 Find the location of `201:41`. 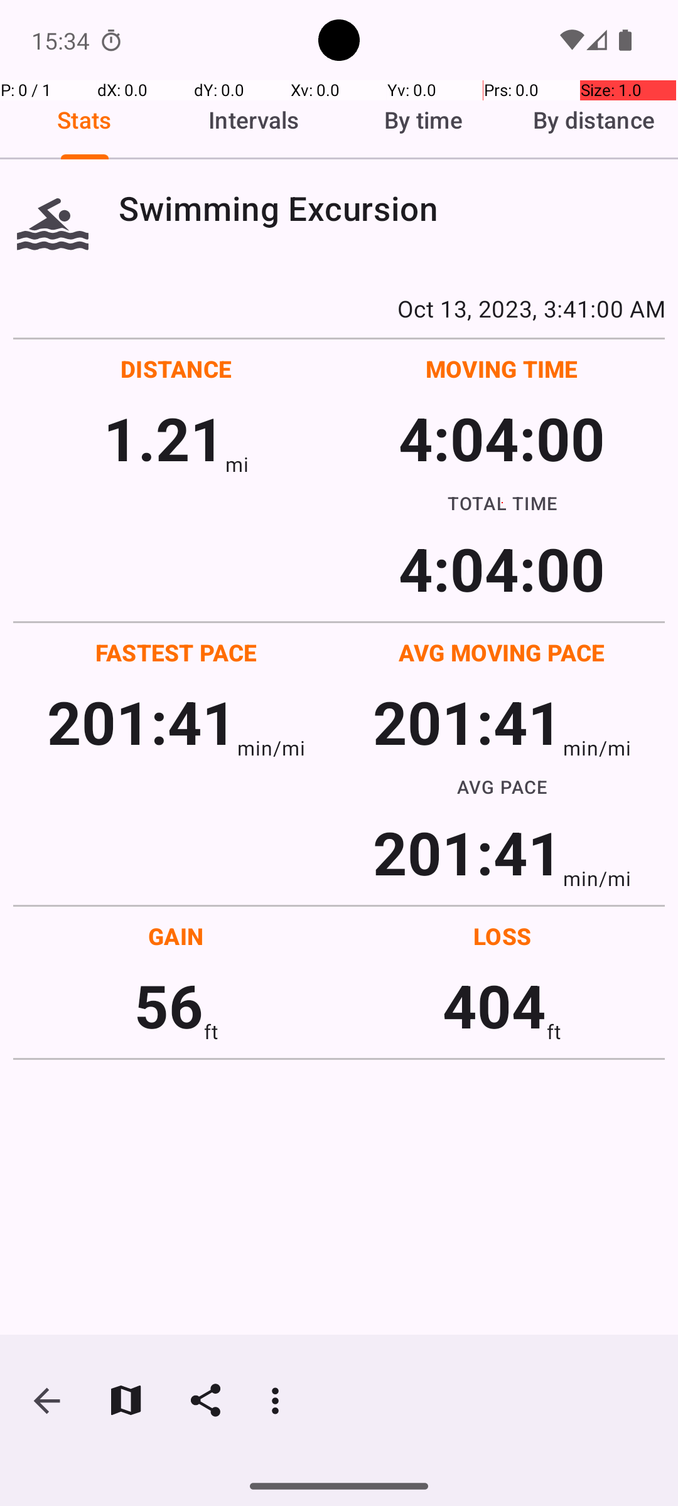

201:41 is located at coordinates (142, 722).